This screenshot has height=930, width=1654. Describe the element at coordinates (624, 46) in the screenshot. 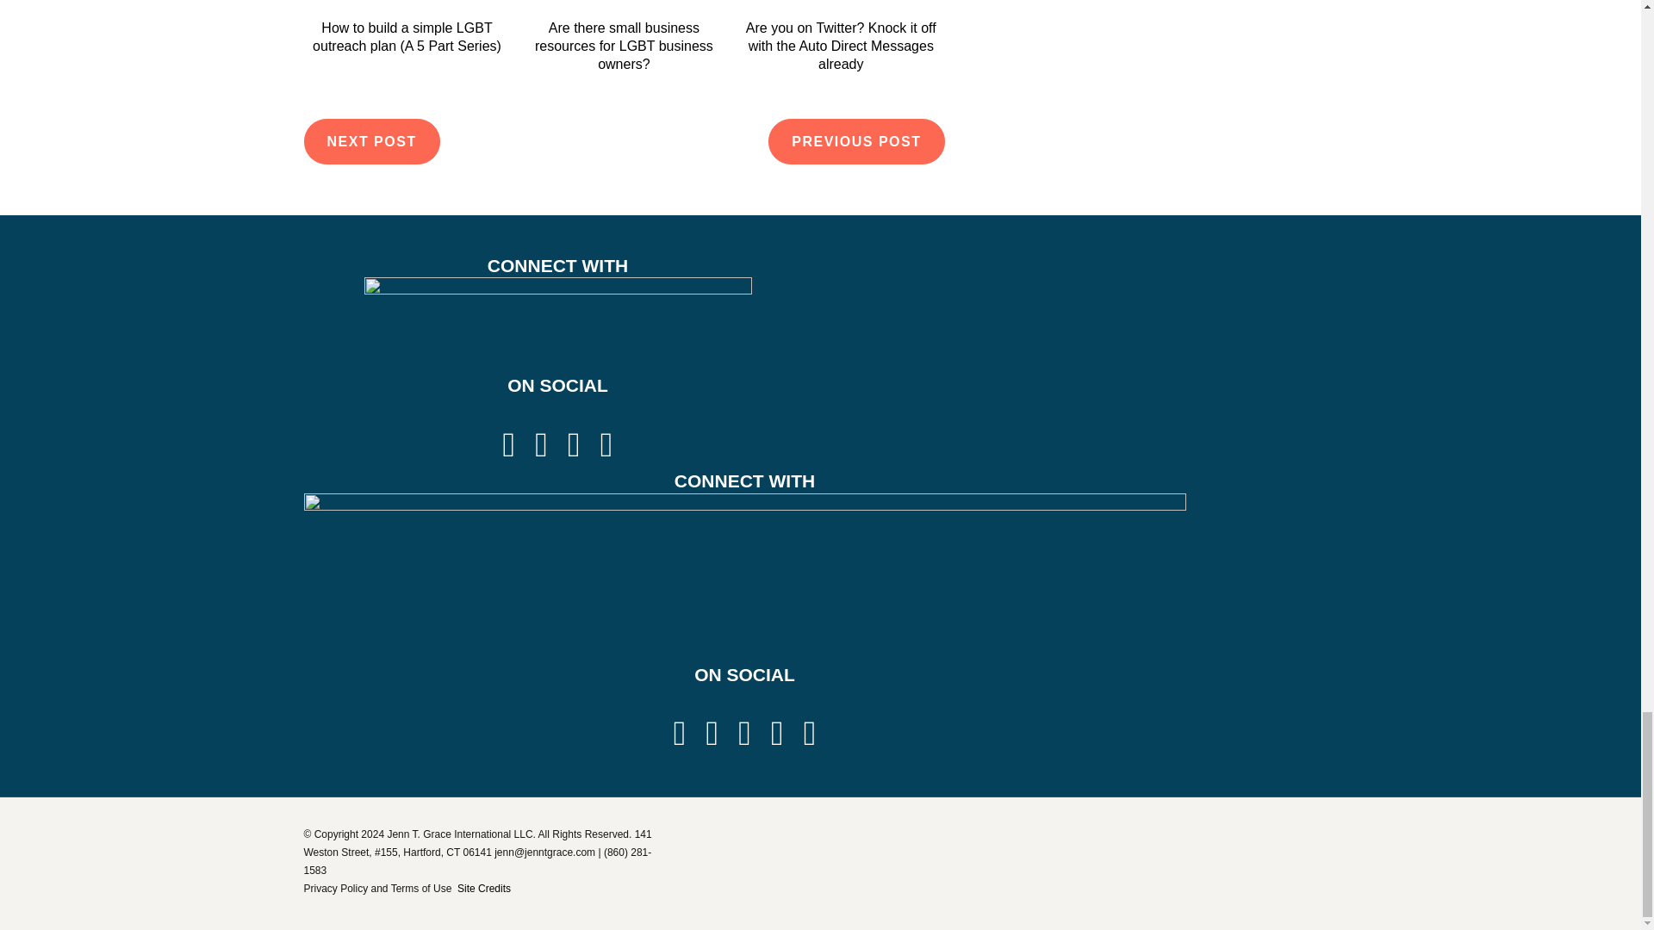

I see `Are there small business resources for LGBT business owners?` at that location.